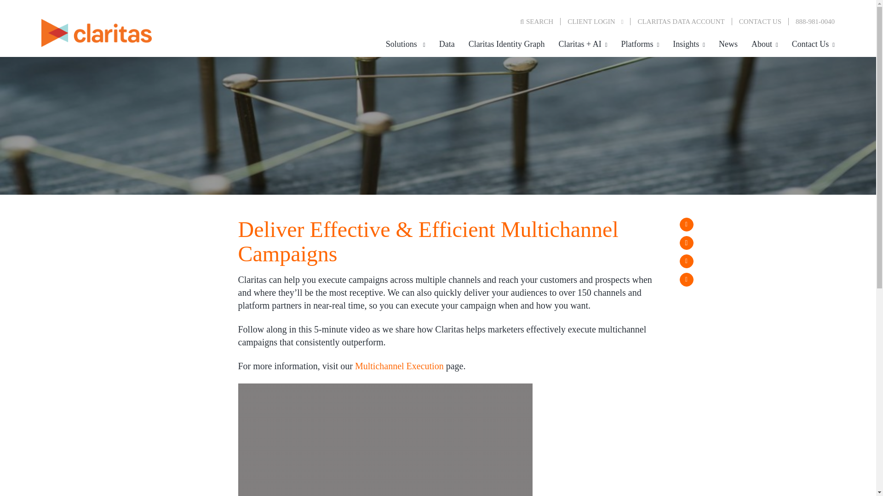 This screenshot has height=496, width=883. Describe the element at coordinates (681, 21) in the screenshot. I see `CLARITAS DATA ACCOUNT` at that location.